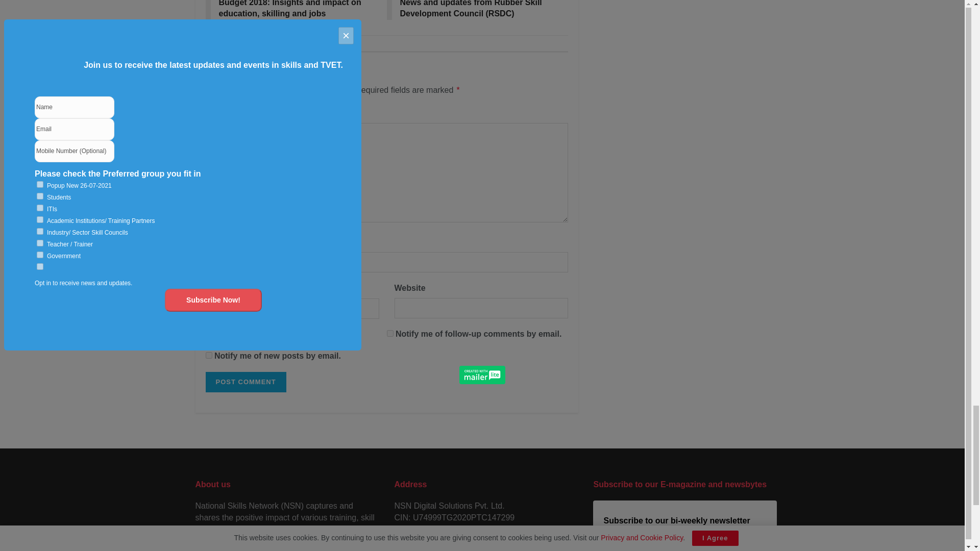 This screenshot has width=980, height=551. Describe the element at coordinates (390, 333) in the screenshot. I see `subscribe` at that location.